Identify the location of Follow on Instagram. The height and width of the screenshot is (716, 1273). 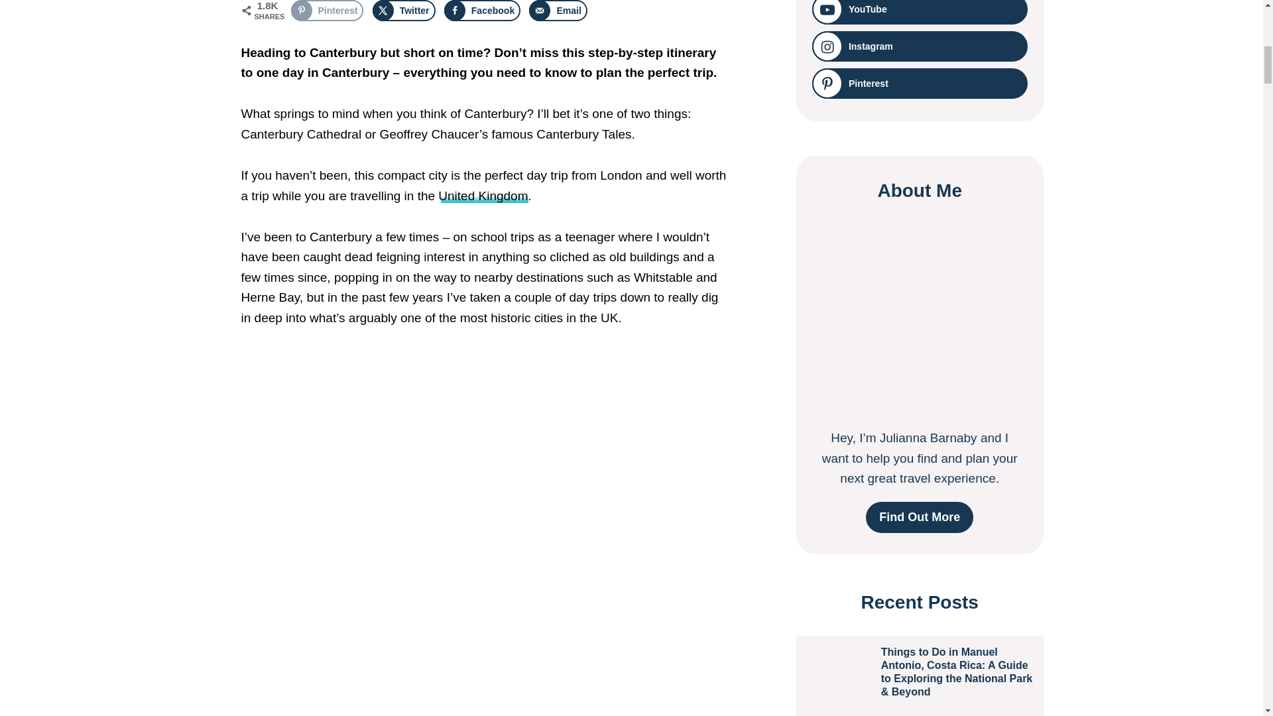
(919, 46).